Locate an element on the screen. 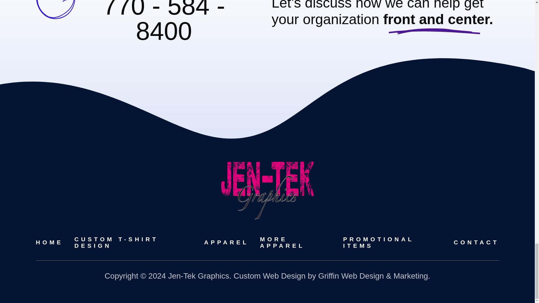  PROMOTIONAL ITEMS is located at coordinates (378, 242).